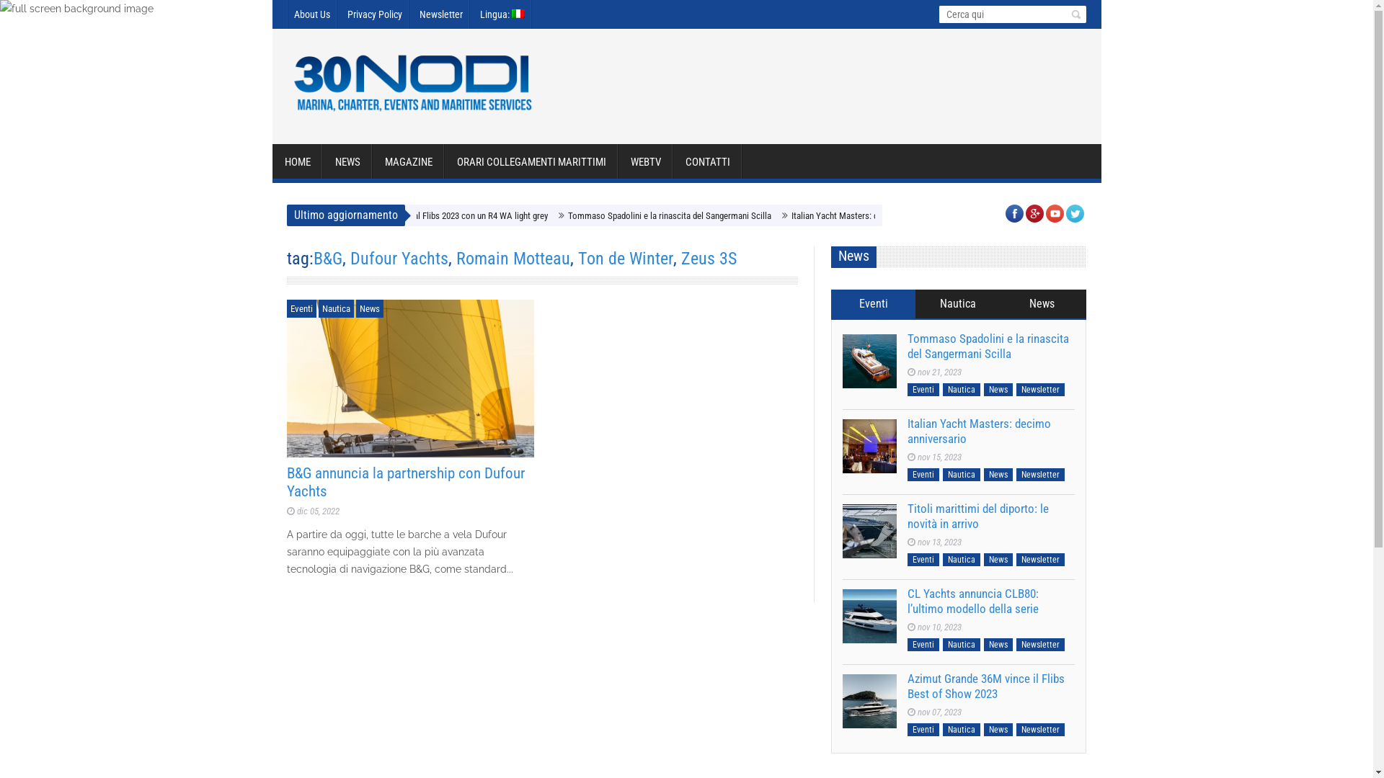 Image resolution: width=1384 pixels, height=778 pixels. I want to click on Zeus 3S, so click(708, 259).